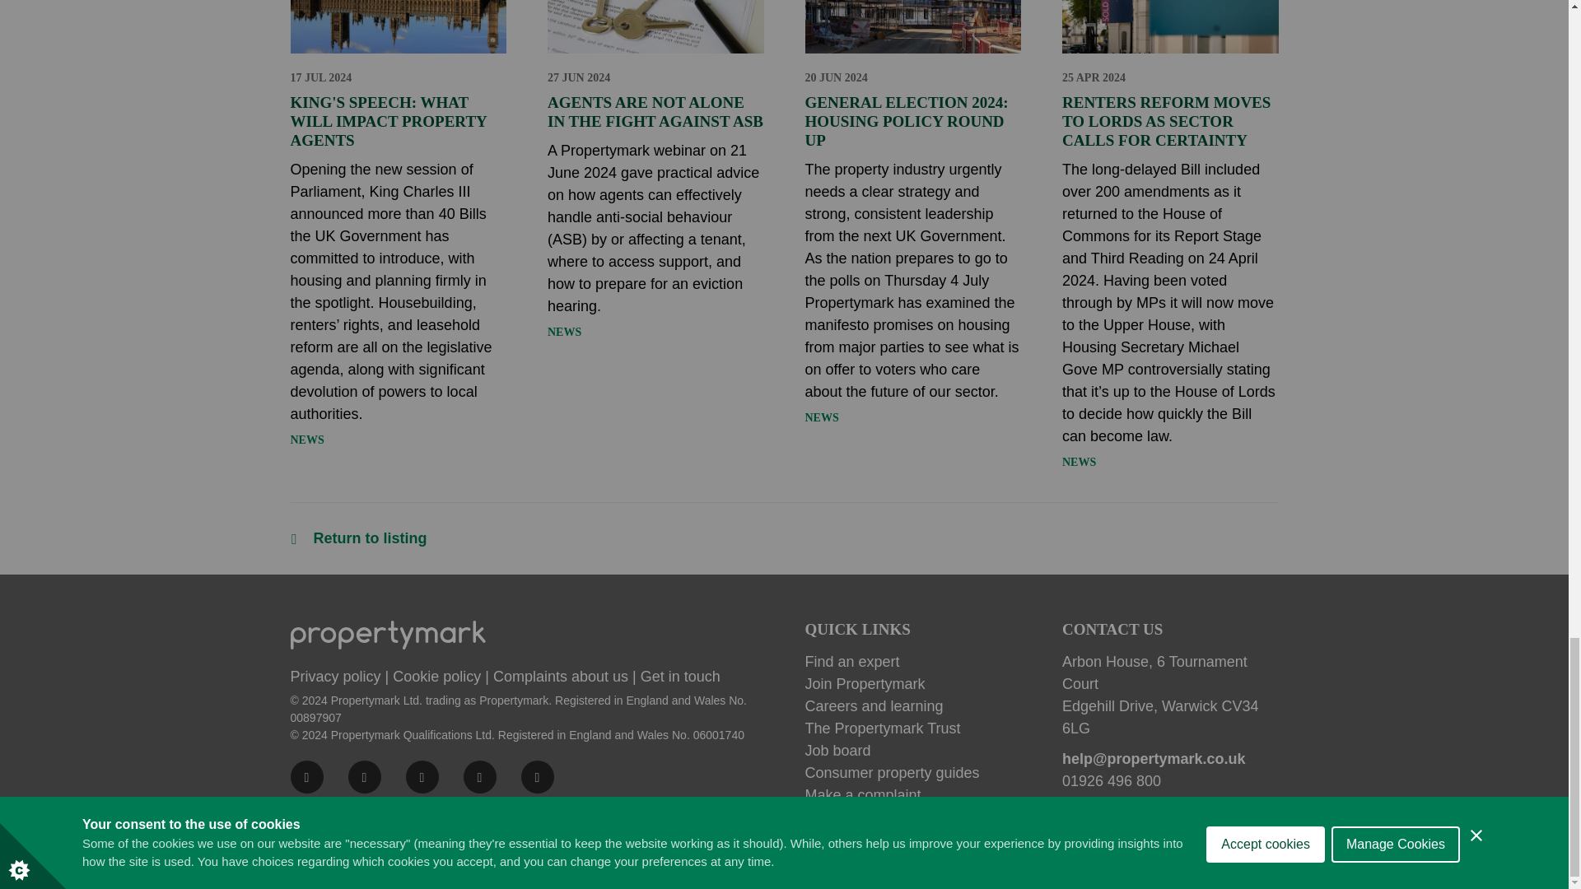 This screenshot has height=889, width=1581. I want to click on Privacy policy, so click(334, 677).